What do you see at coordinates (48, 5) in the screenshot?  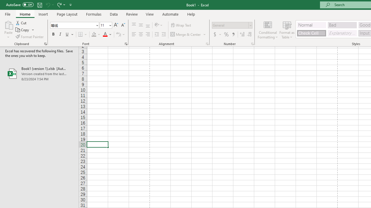 I see `Undo` at bounding box center [48, 5].